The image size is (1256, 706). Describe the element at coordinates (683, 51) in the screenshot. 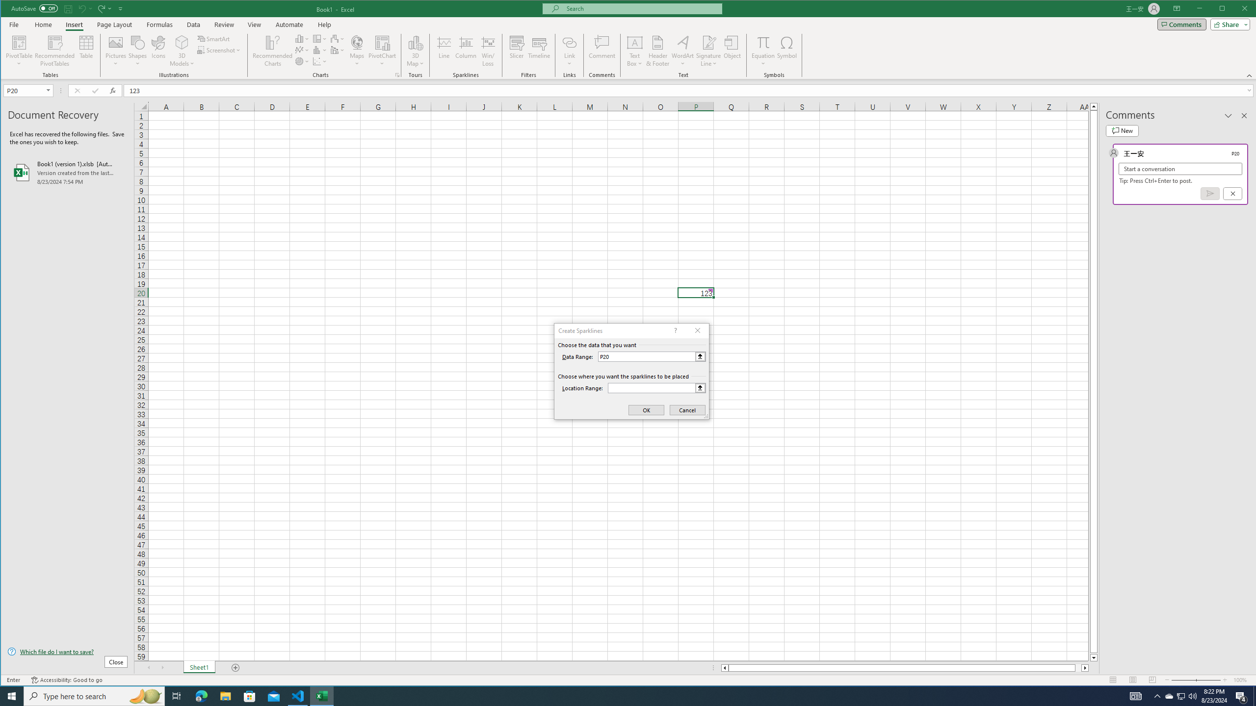

I see `WordArt` at that location.